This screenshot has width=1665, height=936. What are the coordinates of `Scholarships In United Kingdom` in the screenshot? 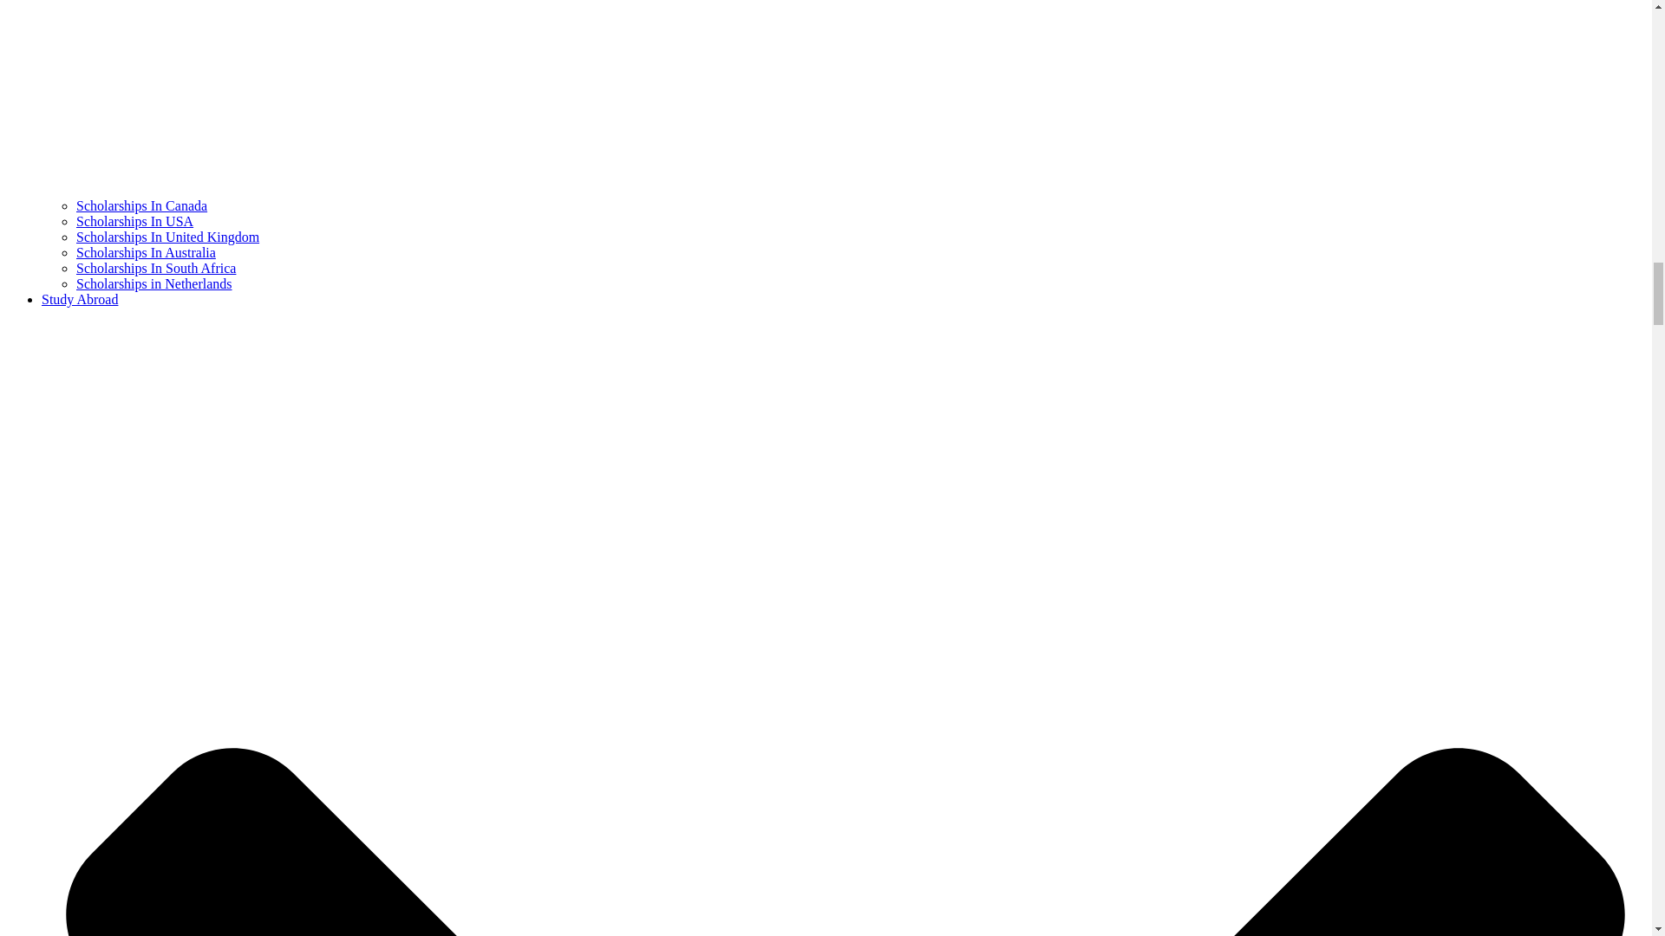 It's located at (168, 236).